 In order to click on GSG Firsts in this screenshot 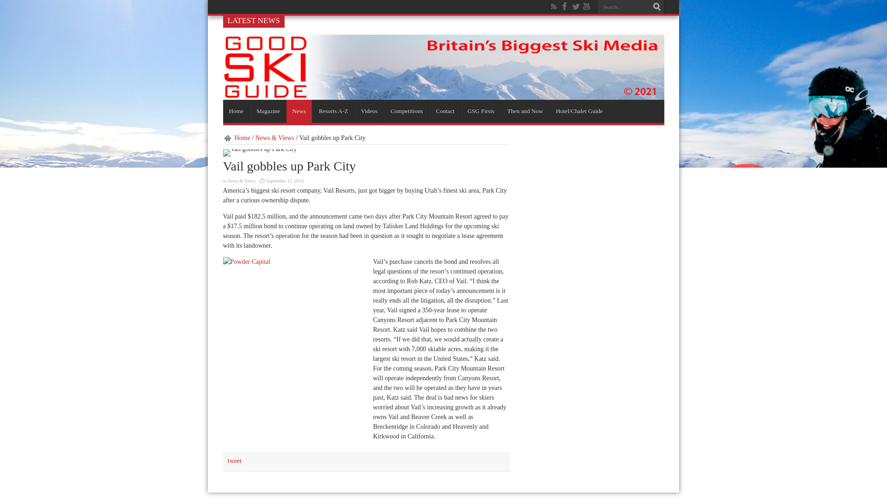, I will do `click(480, 111)`.